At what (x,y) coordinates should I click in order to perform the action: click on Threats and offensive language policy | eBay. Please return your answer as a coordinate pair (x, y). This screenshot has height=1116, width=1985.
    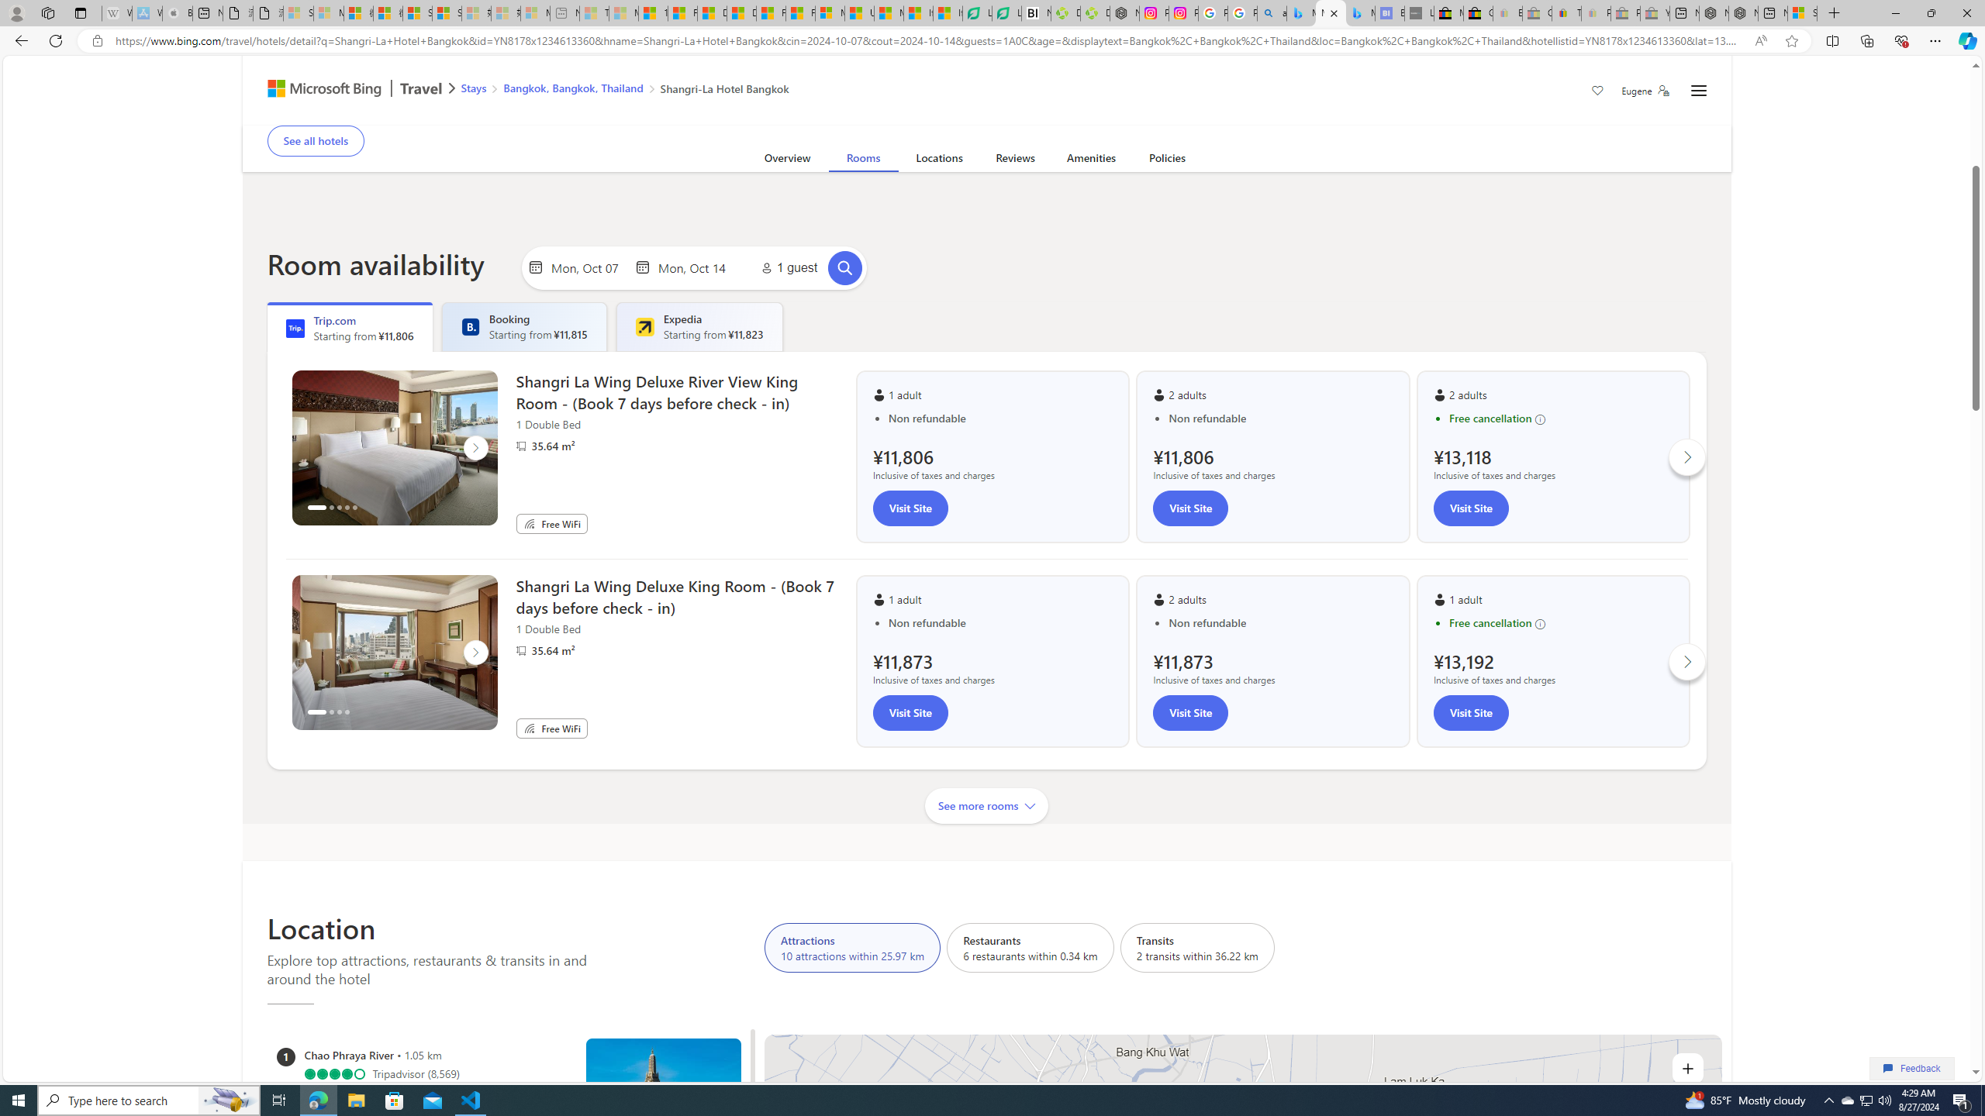
    Looking at the image, I should click on (1567, 13).